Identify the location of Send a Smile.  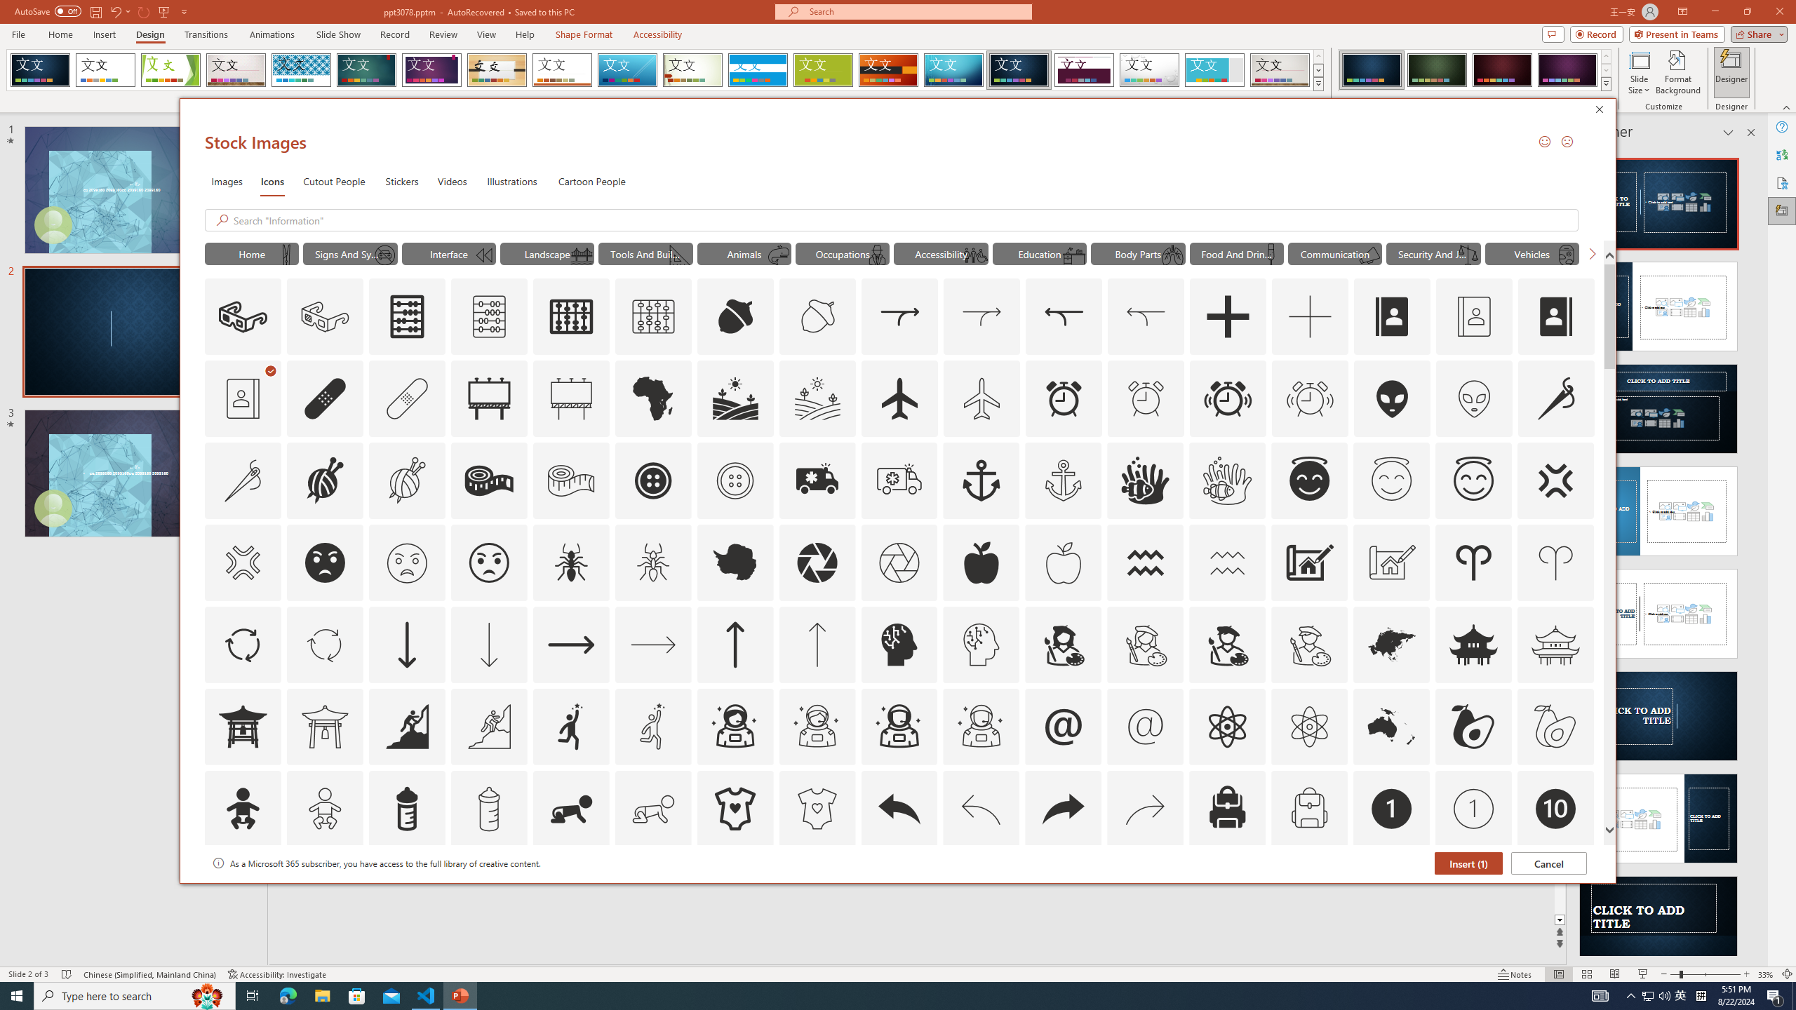
(1544, 141).